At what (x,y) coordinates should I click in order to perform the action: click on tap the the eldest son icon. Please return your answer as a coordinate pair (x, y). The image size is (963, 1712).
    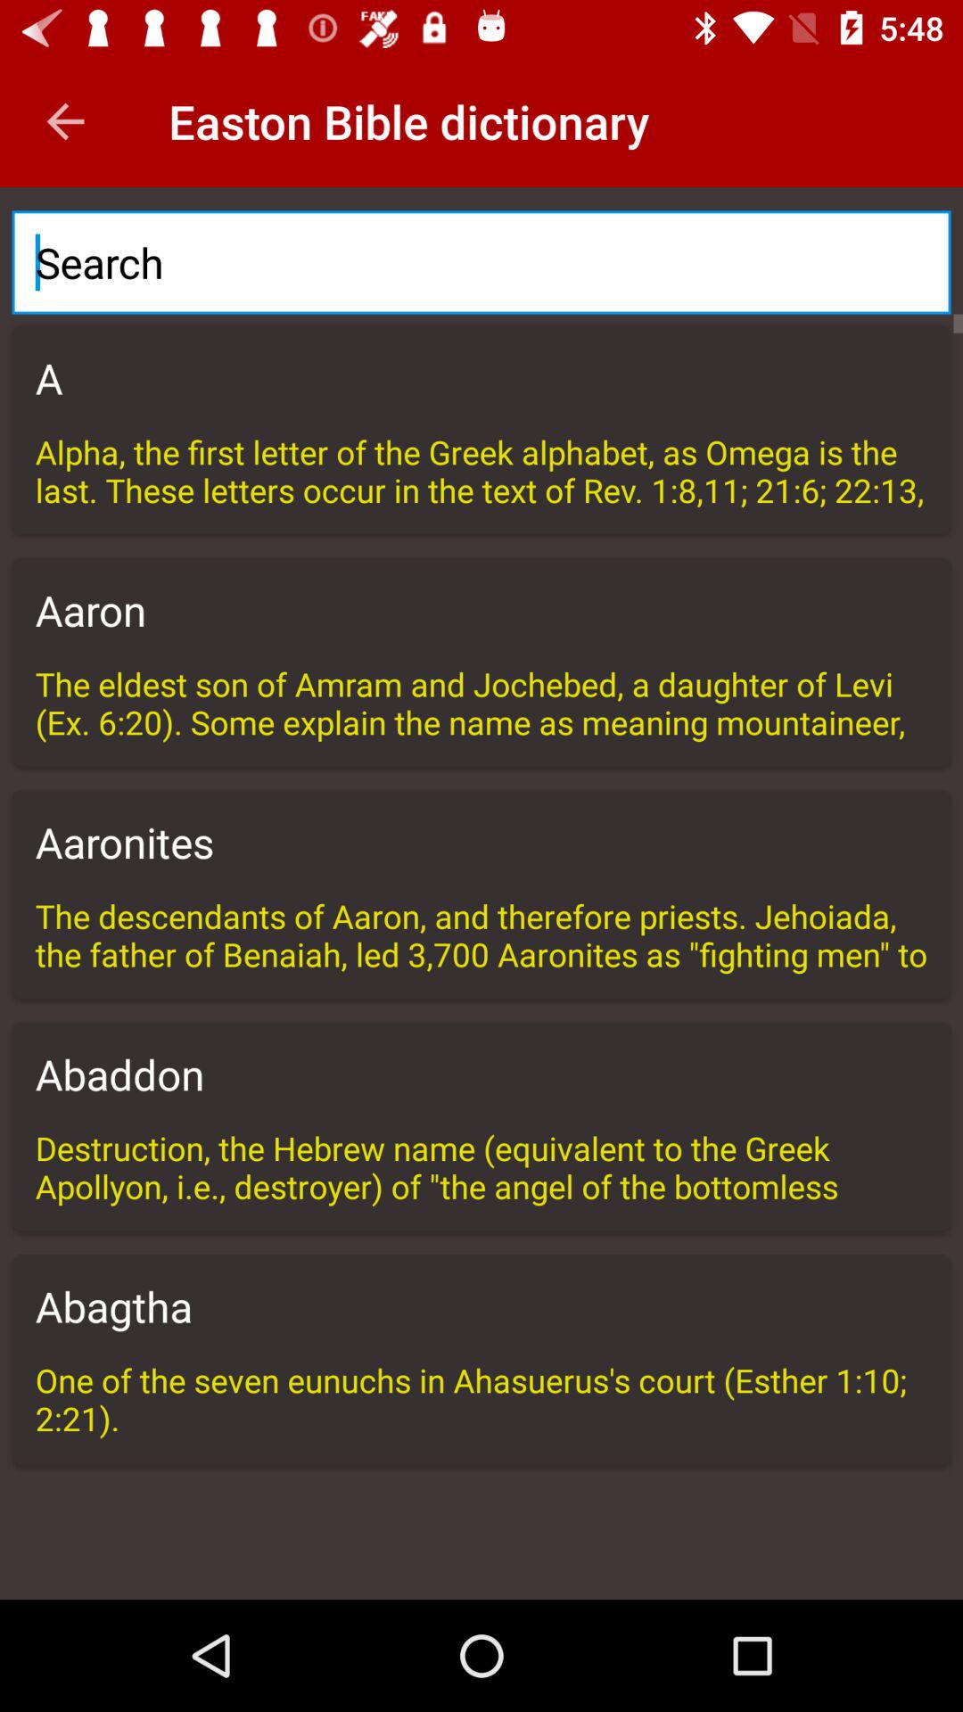
    Looking at the image, I should click on (481, 703).